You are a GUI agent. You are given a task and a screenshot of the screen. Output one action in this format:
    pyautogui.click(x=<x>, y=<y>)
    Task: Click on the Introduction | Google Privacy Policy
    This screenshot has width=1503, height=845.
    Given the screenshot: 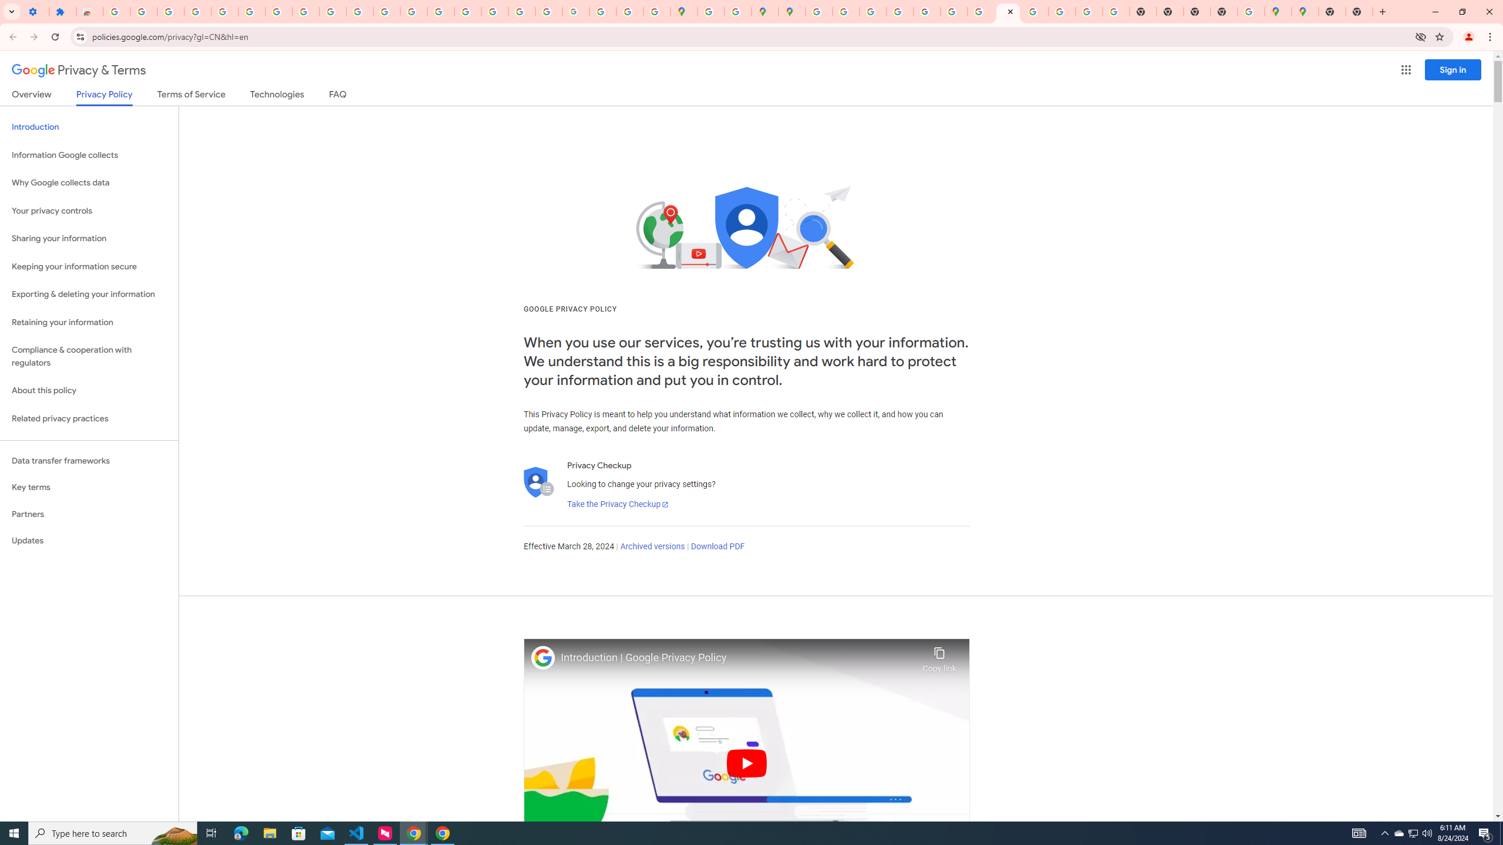 What is the action you would take?
    pyautogui.click(x=739, y=658)
    